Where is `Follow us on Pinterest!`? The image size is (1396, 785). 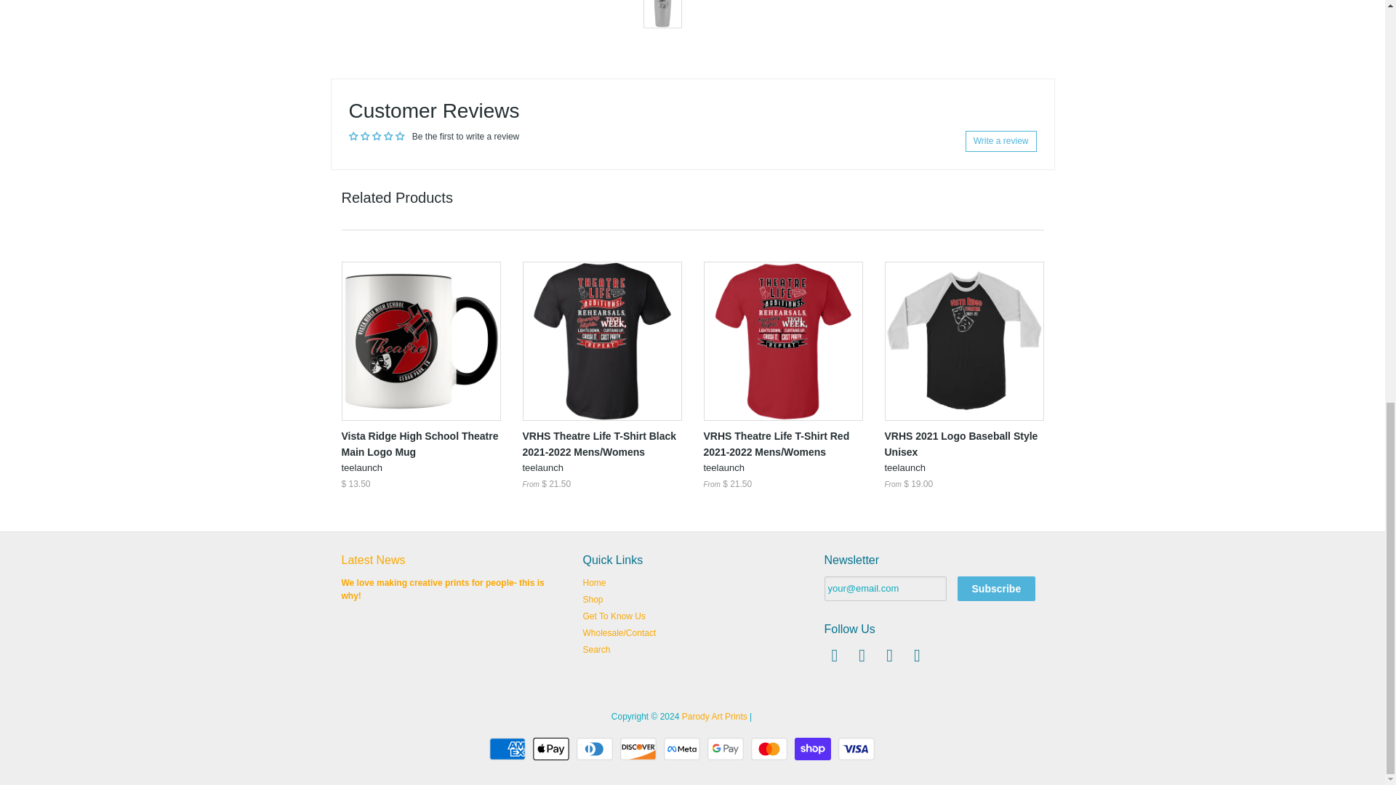
Follow us on Pinterest! is located at coordinates (891, 659).